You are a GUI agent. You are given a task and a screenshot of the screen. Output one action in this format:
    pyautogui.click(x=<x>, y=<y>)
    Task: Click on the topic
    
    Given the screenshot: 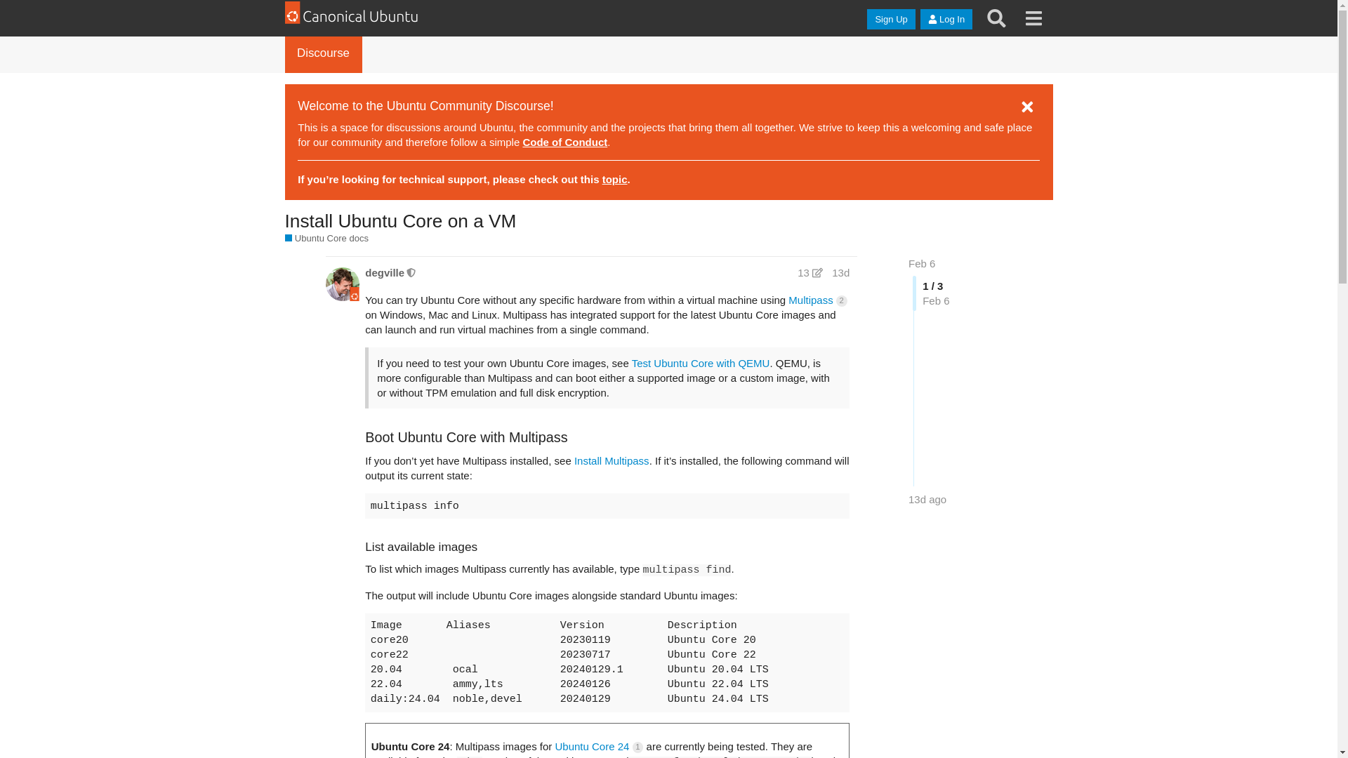 What is the action you would take?
    pyautogui.click(x=615, y=179)
    